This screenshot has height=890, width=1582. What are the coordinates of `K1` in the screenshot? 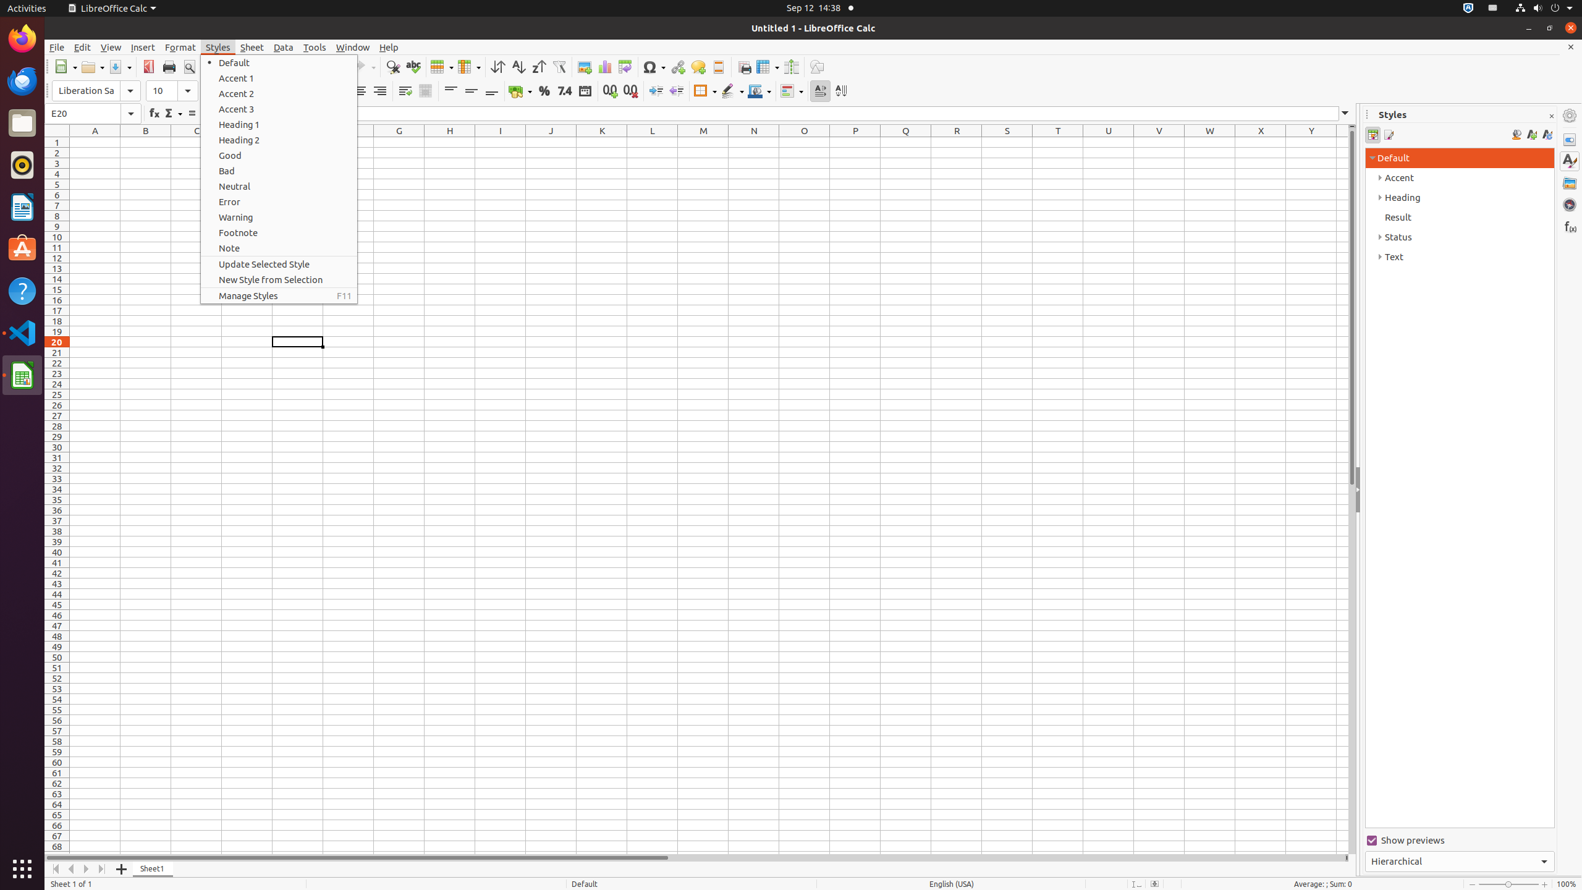 It's located at (602, 142).